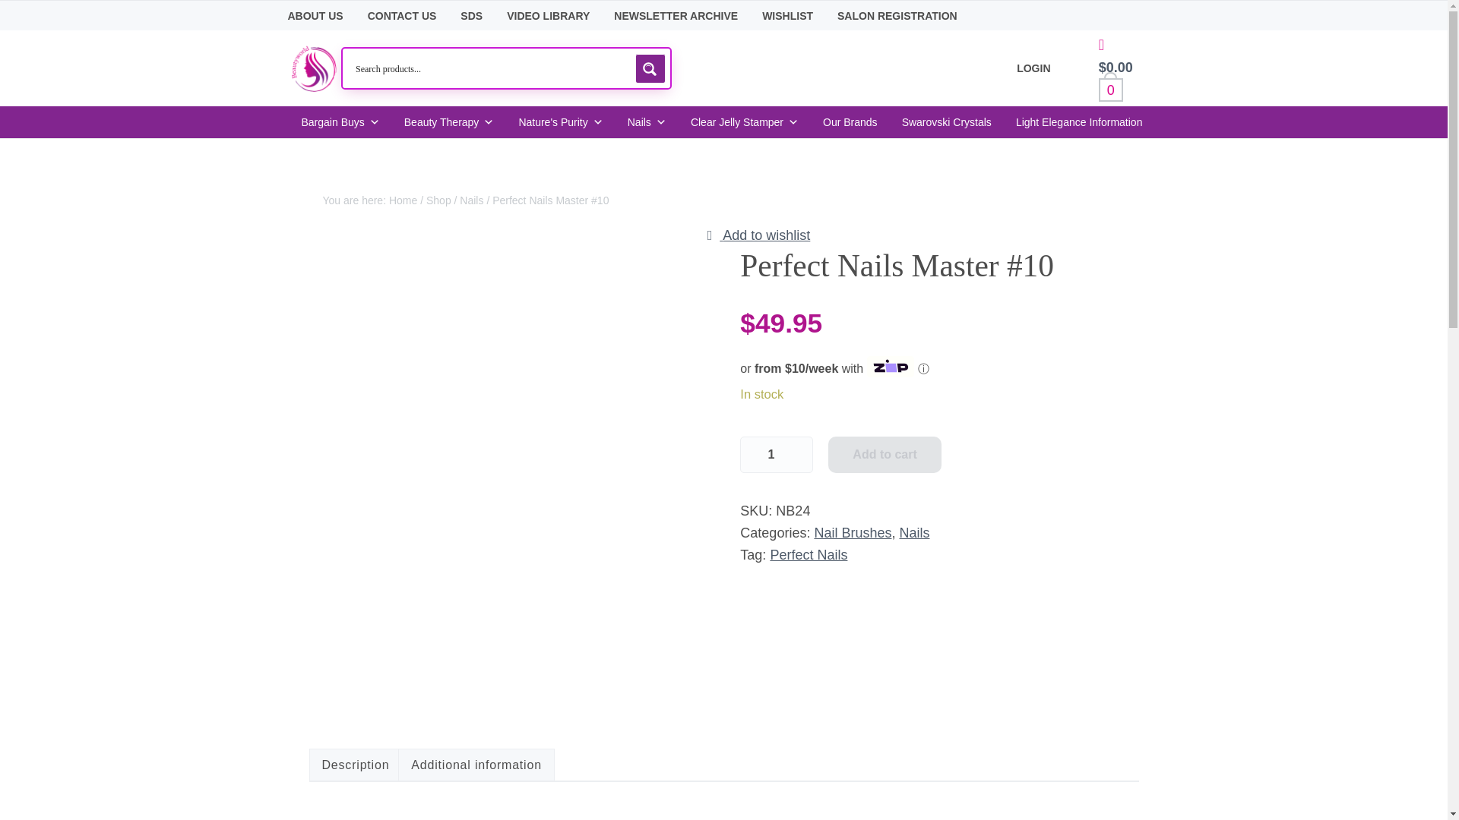 The height and width of the screenshot is (820, 1459). What do you see at coordinates (471, 16) in the screenshot?
I see `SDS` at bounding box center [471, 16].